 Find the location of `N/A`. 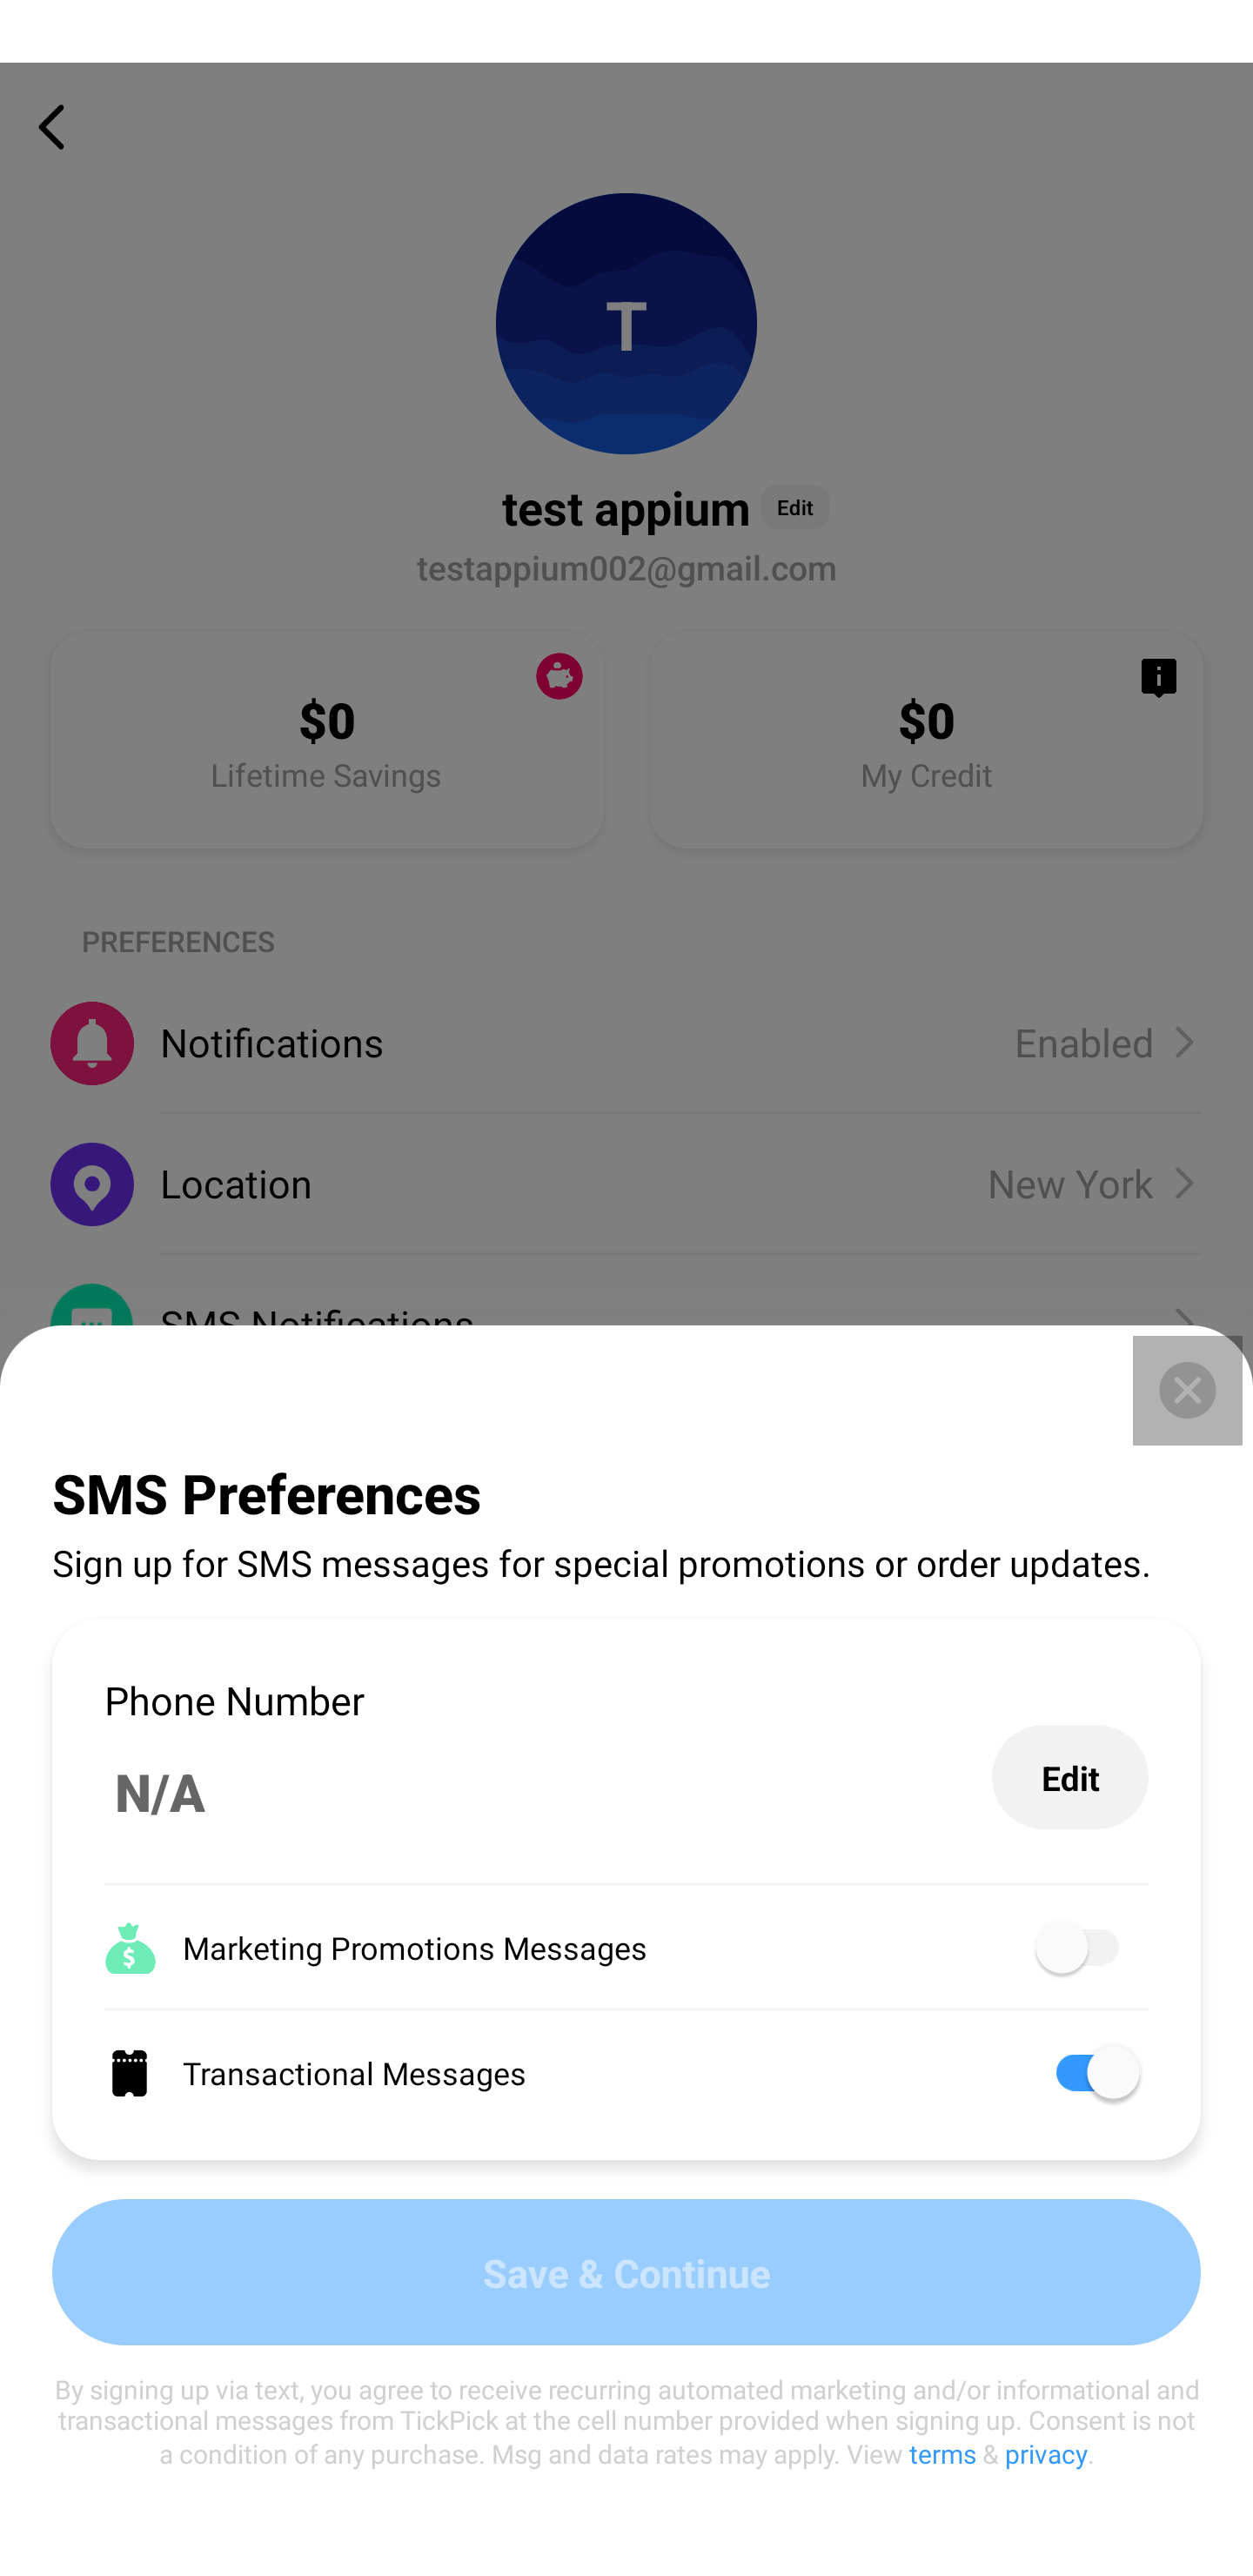

N/A is located at coordinates (548, 1793).